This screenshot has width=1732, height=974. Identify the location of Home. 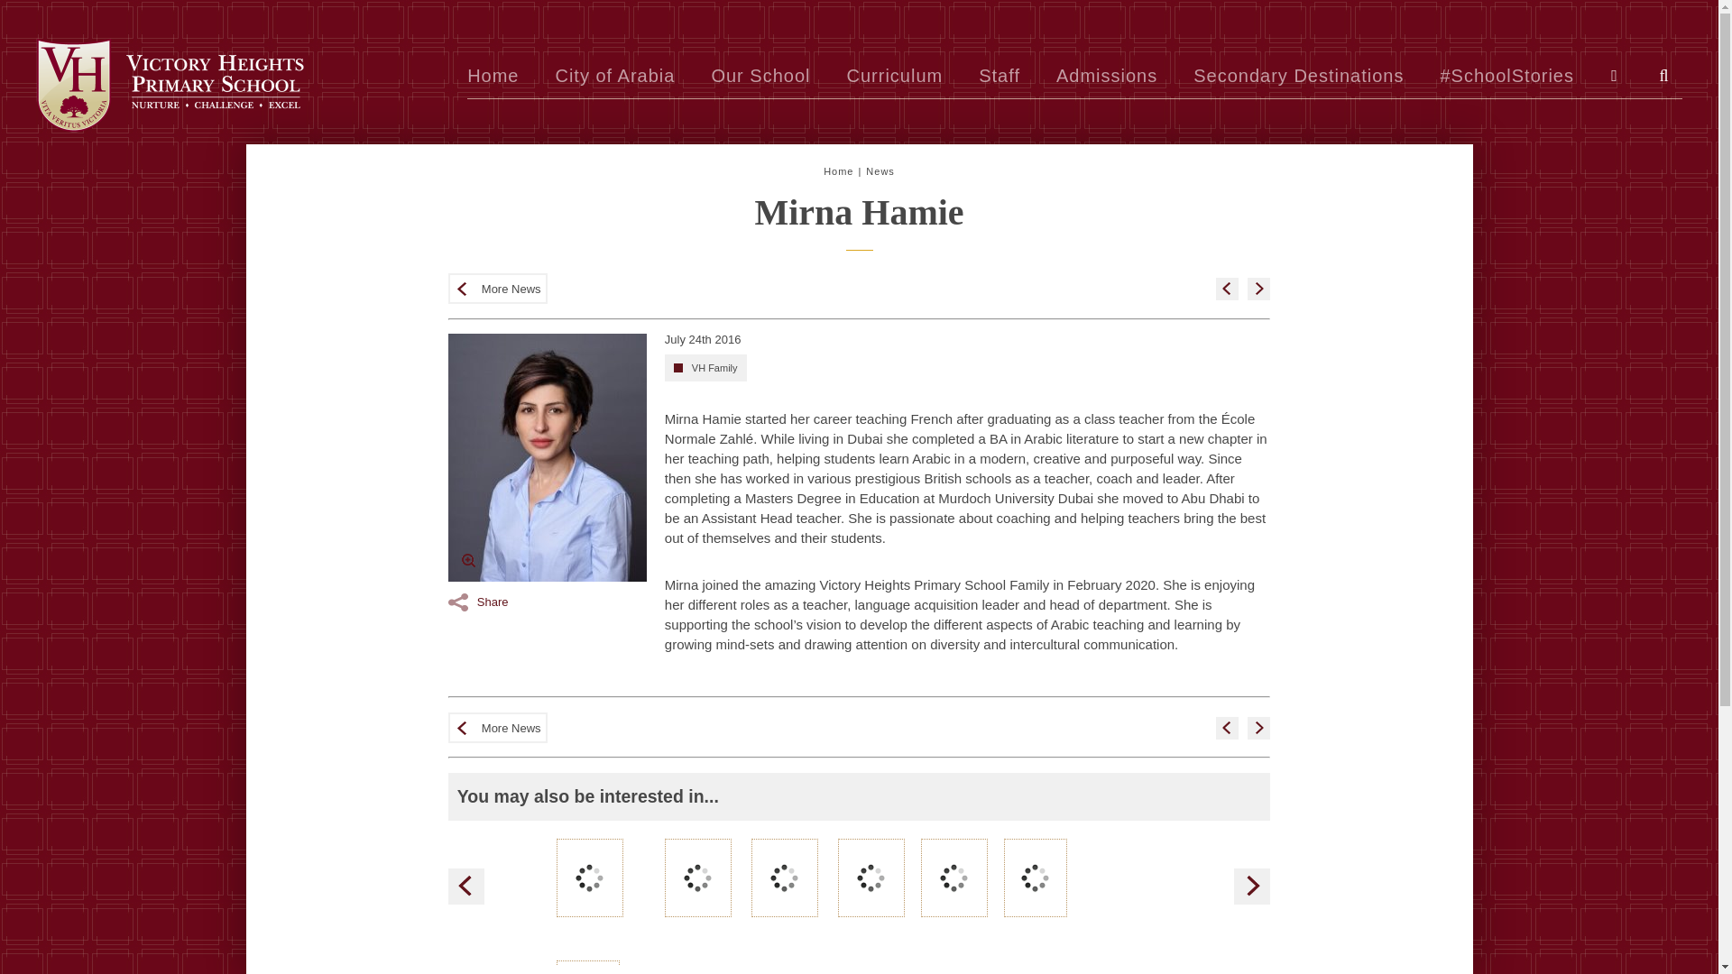
(493, 76).